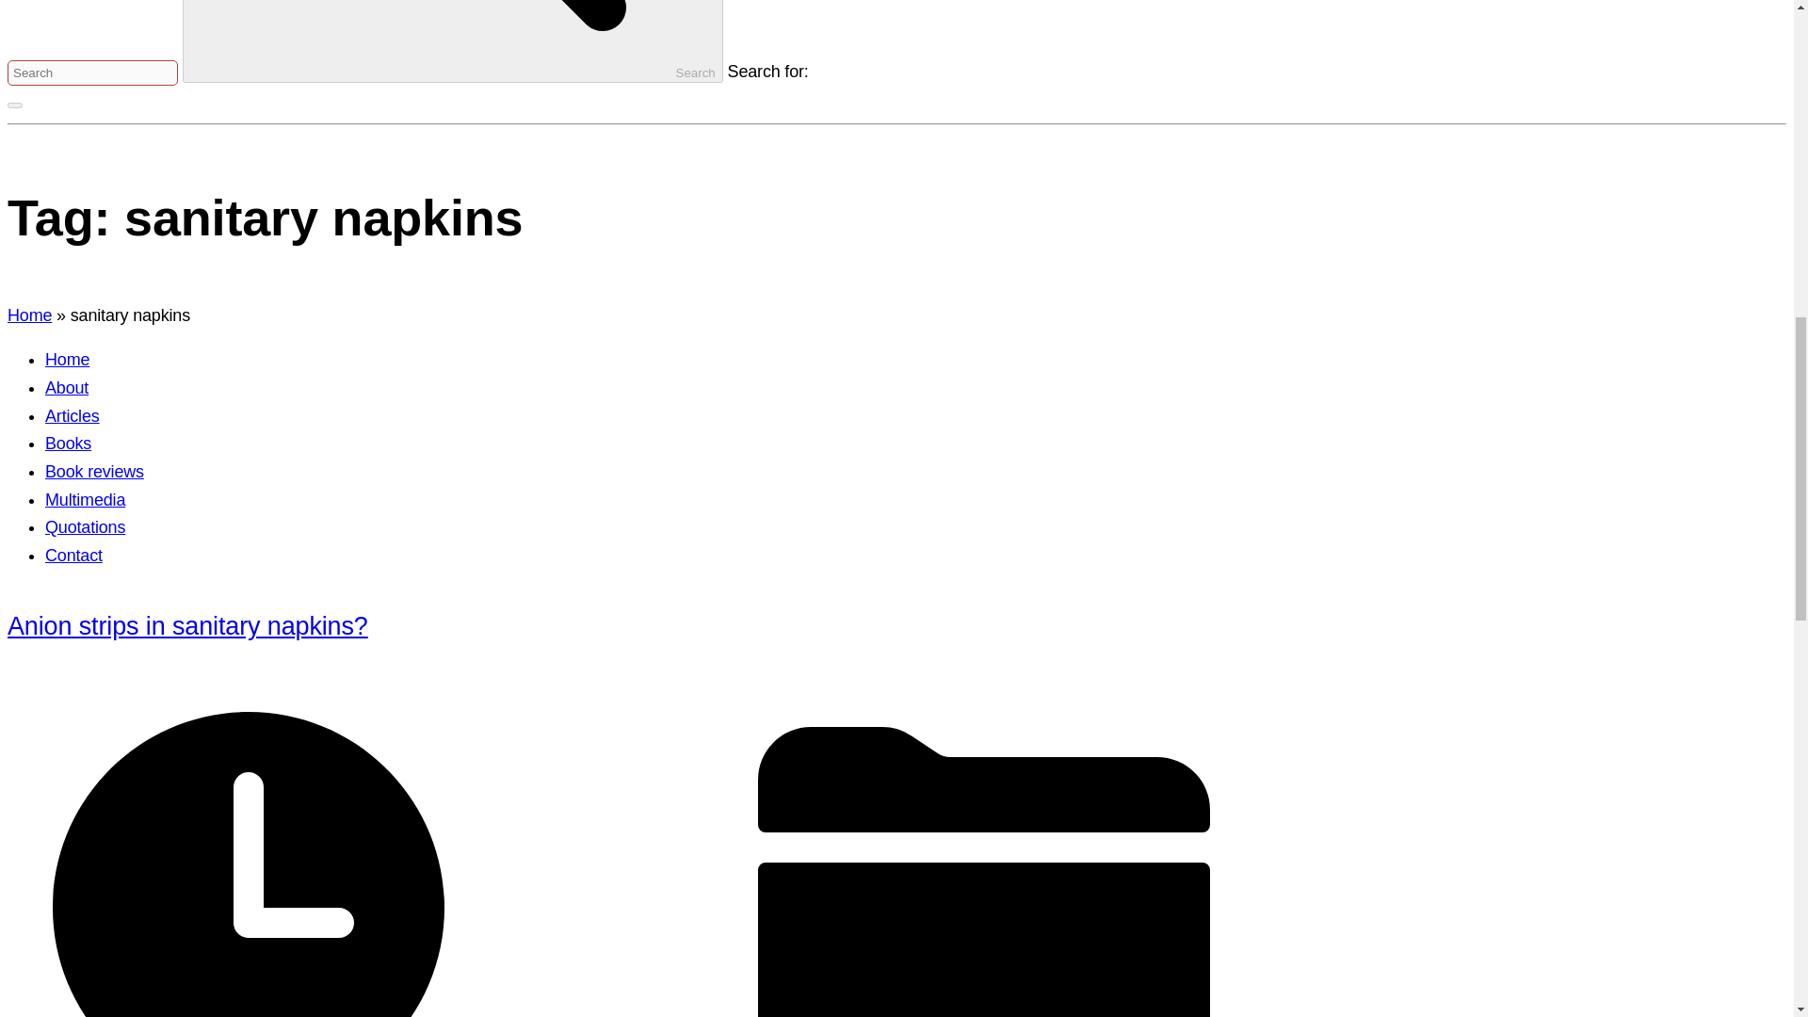  Describe the element at coordinates (85, 527) in the screenshot. I see `Quotations` at that location.